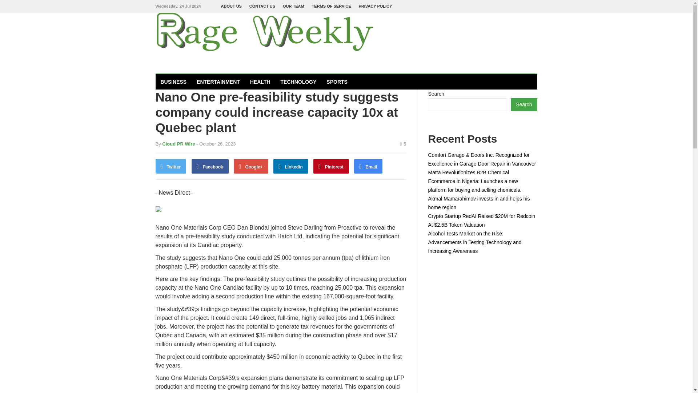 The image size is (698, 393). I want to click on TECHNOLOGY, so click(299, 82).